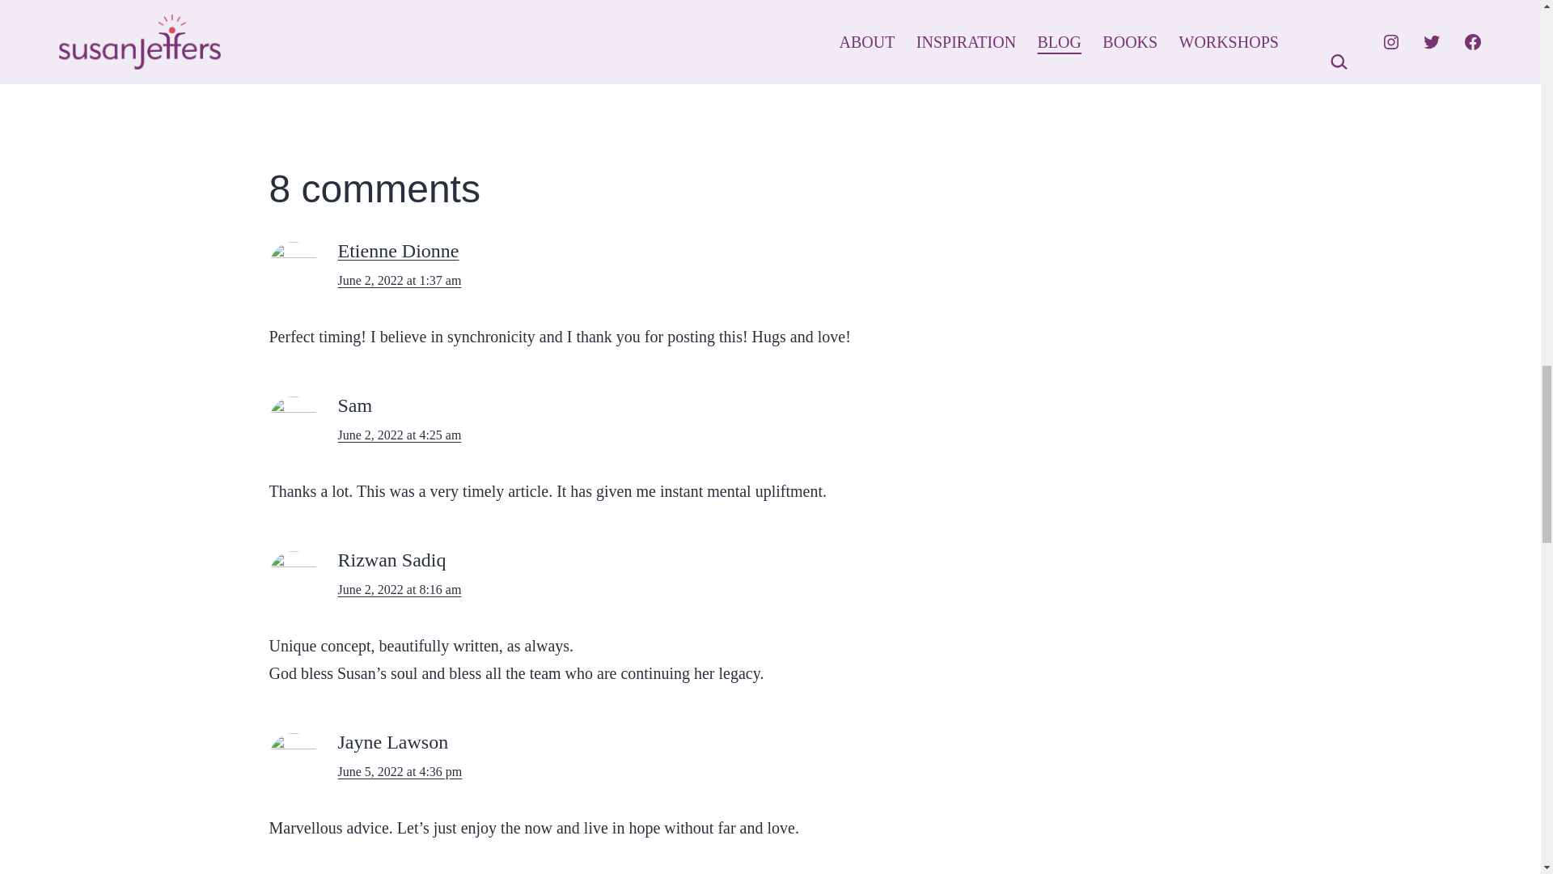 This screenshot has width=1553, height=874. I want to click on Etienne Dionne, so click(399, 251).